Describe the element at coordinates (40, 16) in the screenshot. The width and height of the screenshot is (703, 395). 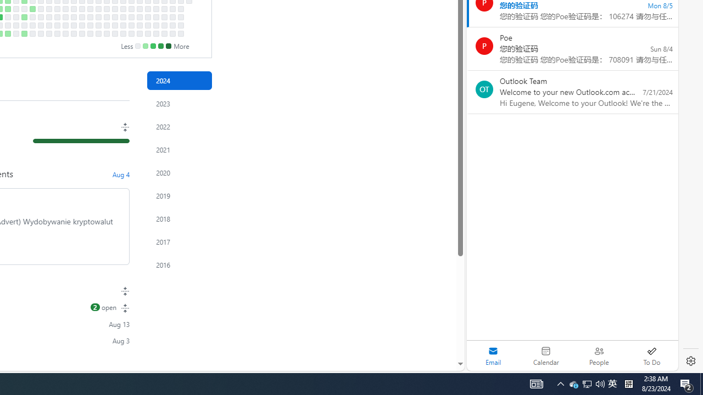
I see `No contributions on August 29th.` at that location.